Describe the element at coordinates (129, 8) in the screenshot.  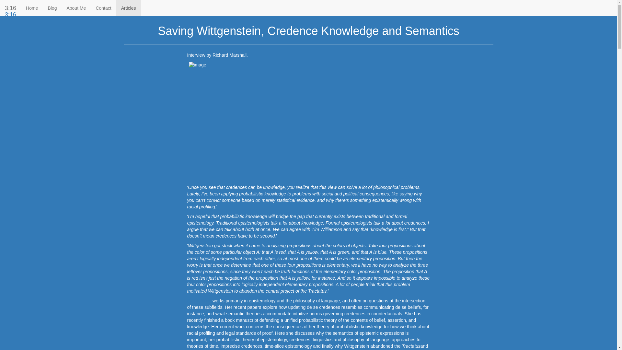
I see `Articles` at that location.